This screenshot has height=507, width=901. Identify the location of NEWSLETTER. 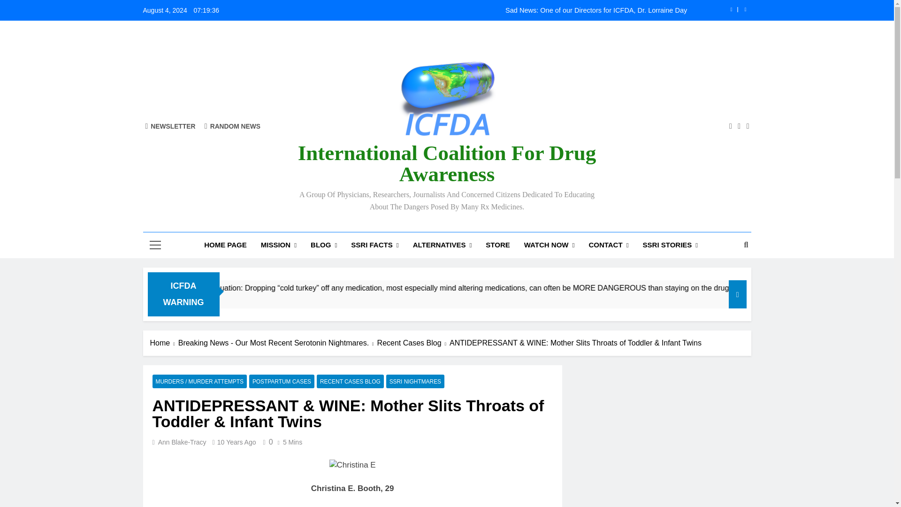
(170, 126).